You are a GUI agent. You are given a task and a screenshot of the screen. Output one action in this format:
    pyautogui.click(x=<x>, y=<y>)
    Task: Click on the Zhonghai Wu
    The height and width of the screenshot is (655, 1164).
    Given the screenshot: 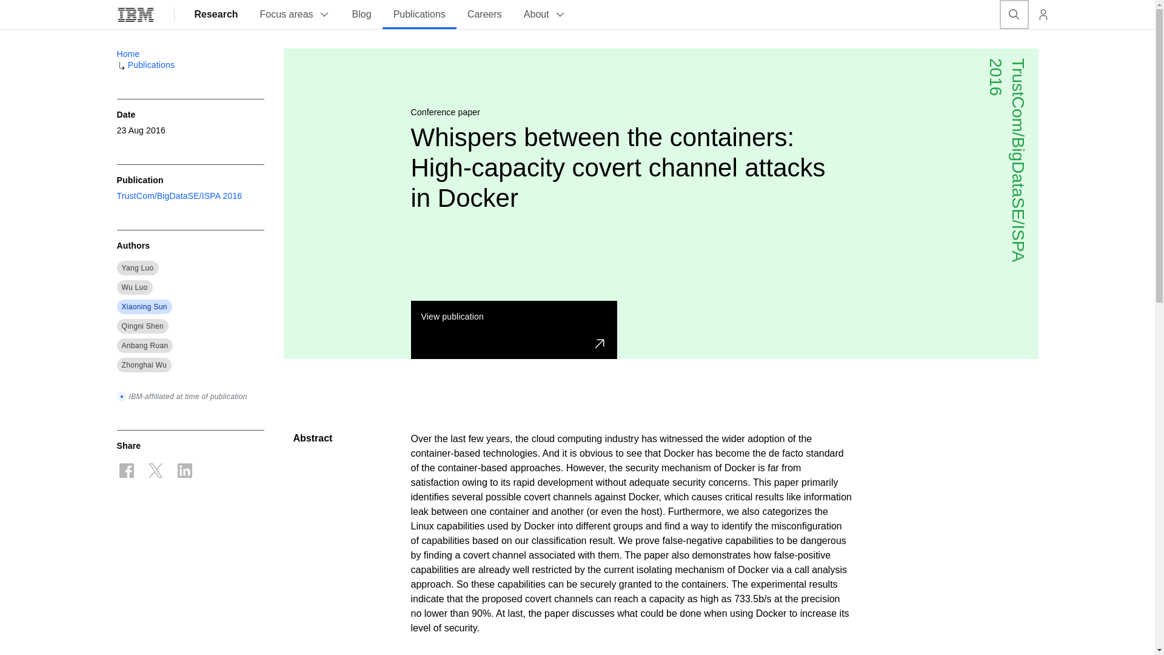 What is the action you would take?
    pyautogui.click(x=143, y=365)
    